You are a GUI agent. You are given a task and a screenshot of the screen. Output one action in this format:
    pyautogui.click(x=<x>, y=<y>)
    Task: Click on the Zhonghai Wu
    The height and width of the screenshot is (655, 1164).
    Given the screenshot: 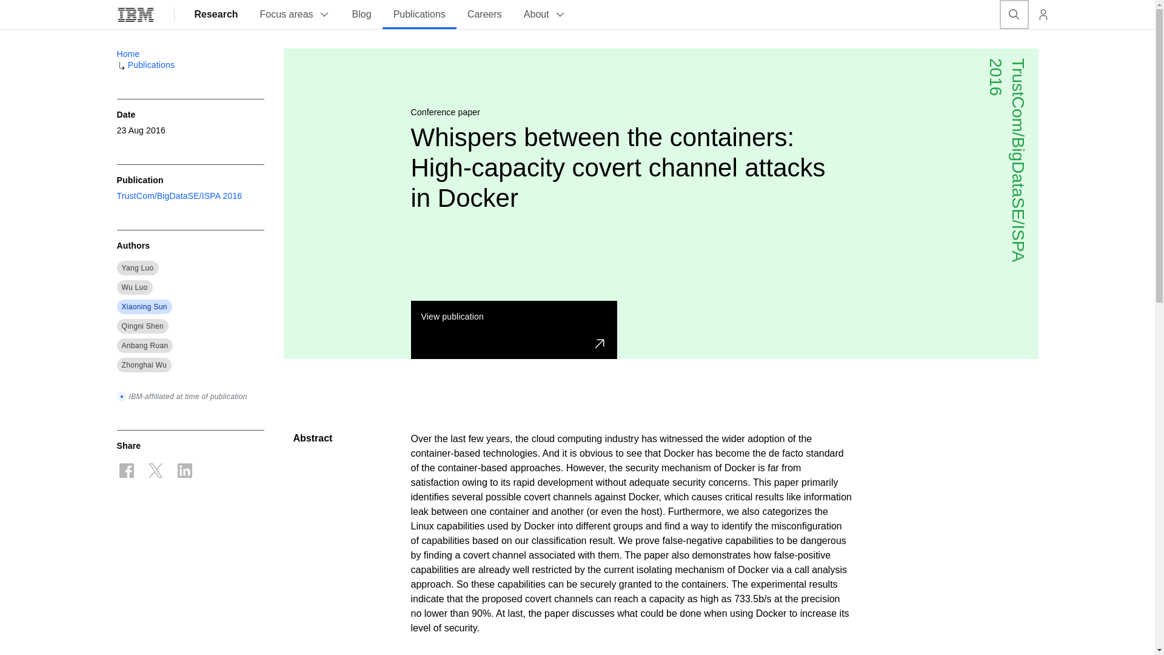 What is the action you would take?
    pyautogui.click(x=143, y=365)
    